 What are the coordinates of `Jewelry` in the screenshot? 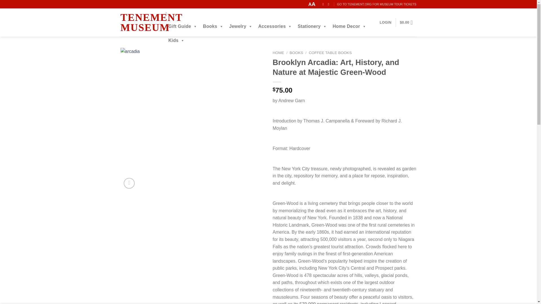 It's located at (241, 26).